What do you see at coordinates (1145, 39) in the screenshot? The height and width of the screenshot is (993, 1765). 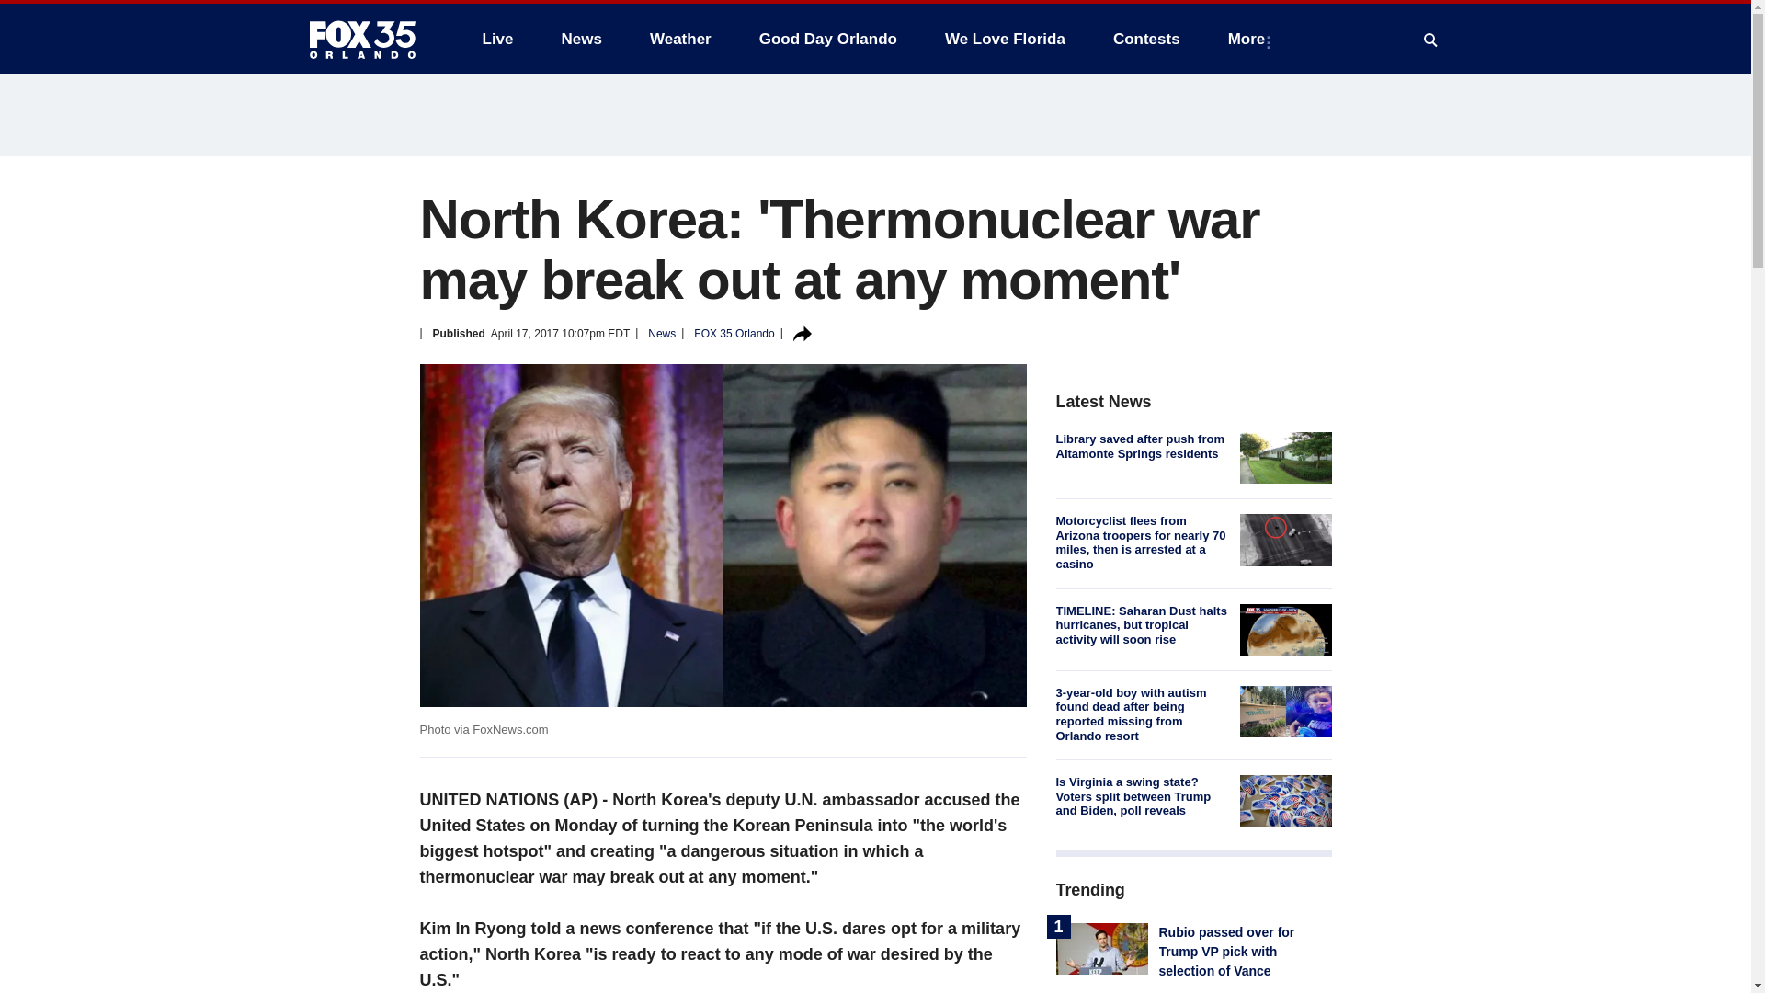 I see `Contests` at bounding box center [1145, 39].